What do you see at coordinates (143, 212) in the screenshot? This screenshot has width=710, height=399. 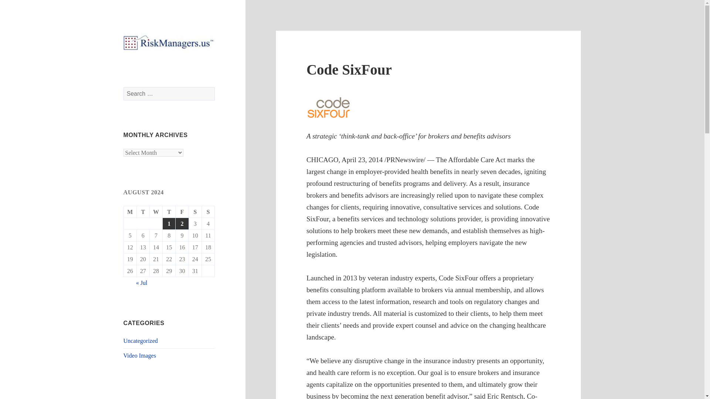 I see `Tuesday` at bounding box center [143, 212].